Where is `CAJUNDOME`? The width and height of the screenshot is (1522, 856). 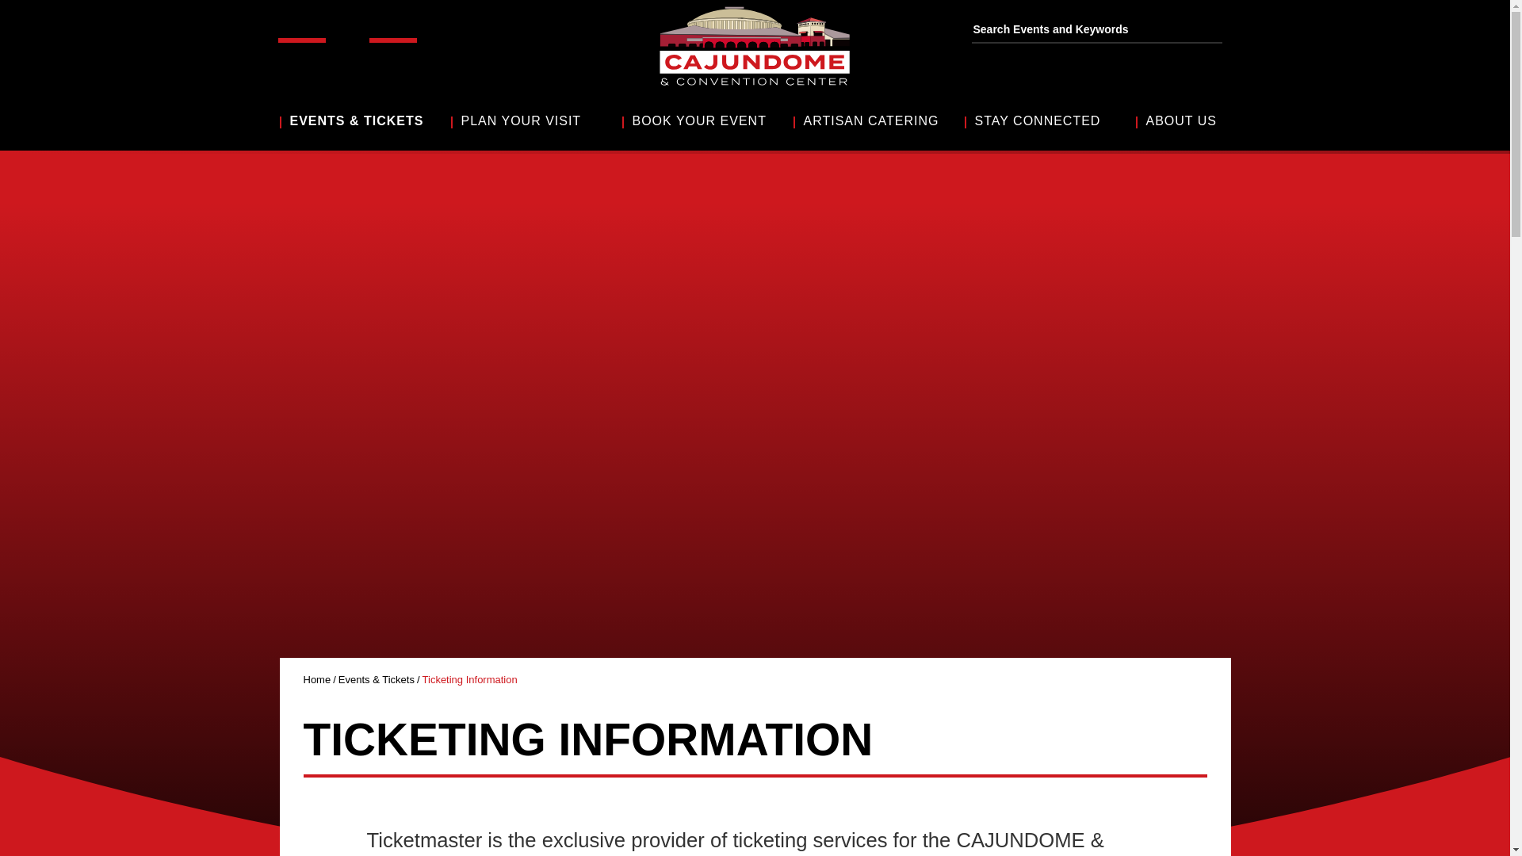 CAJUNDOME is located at coordinates (755, 46).